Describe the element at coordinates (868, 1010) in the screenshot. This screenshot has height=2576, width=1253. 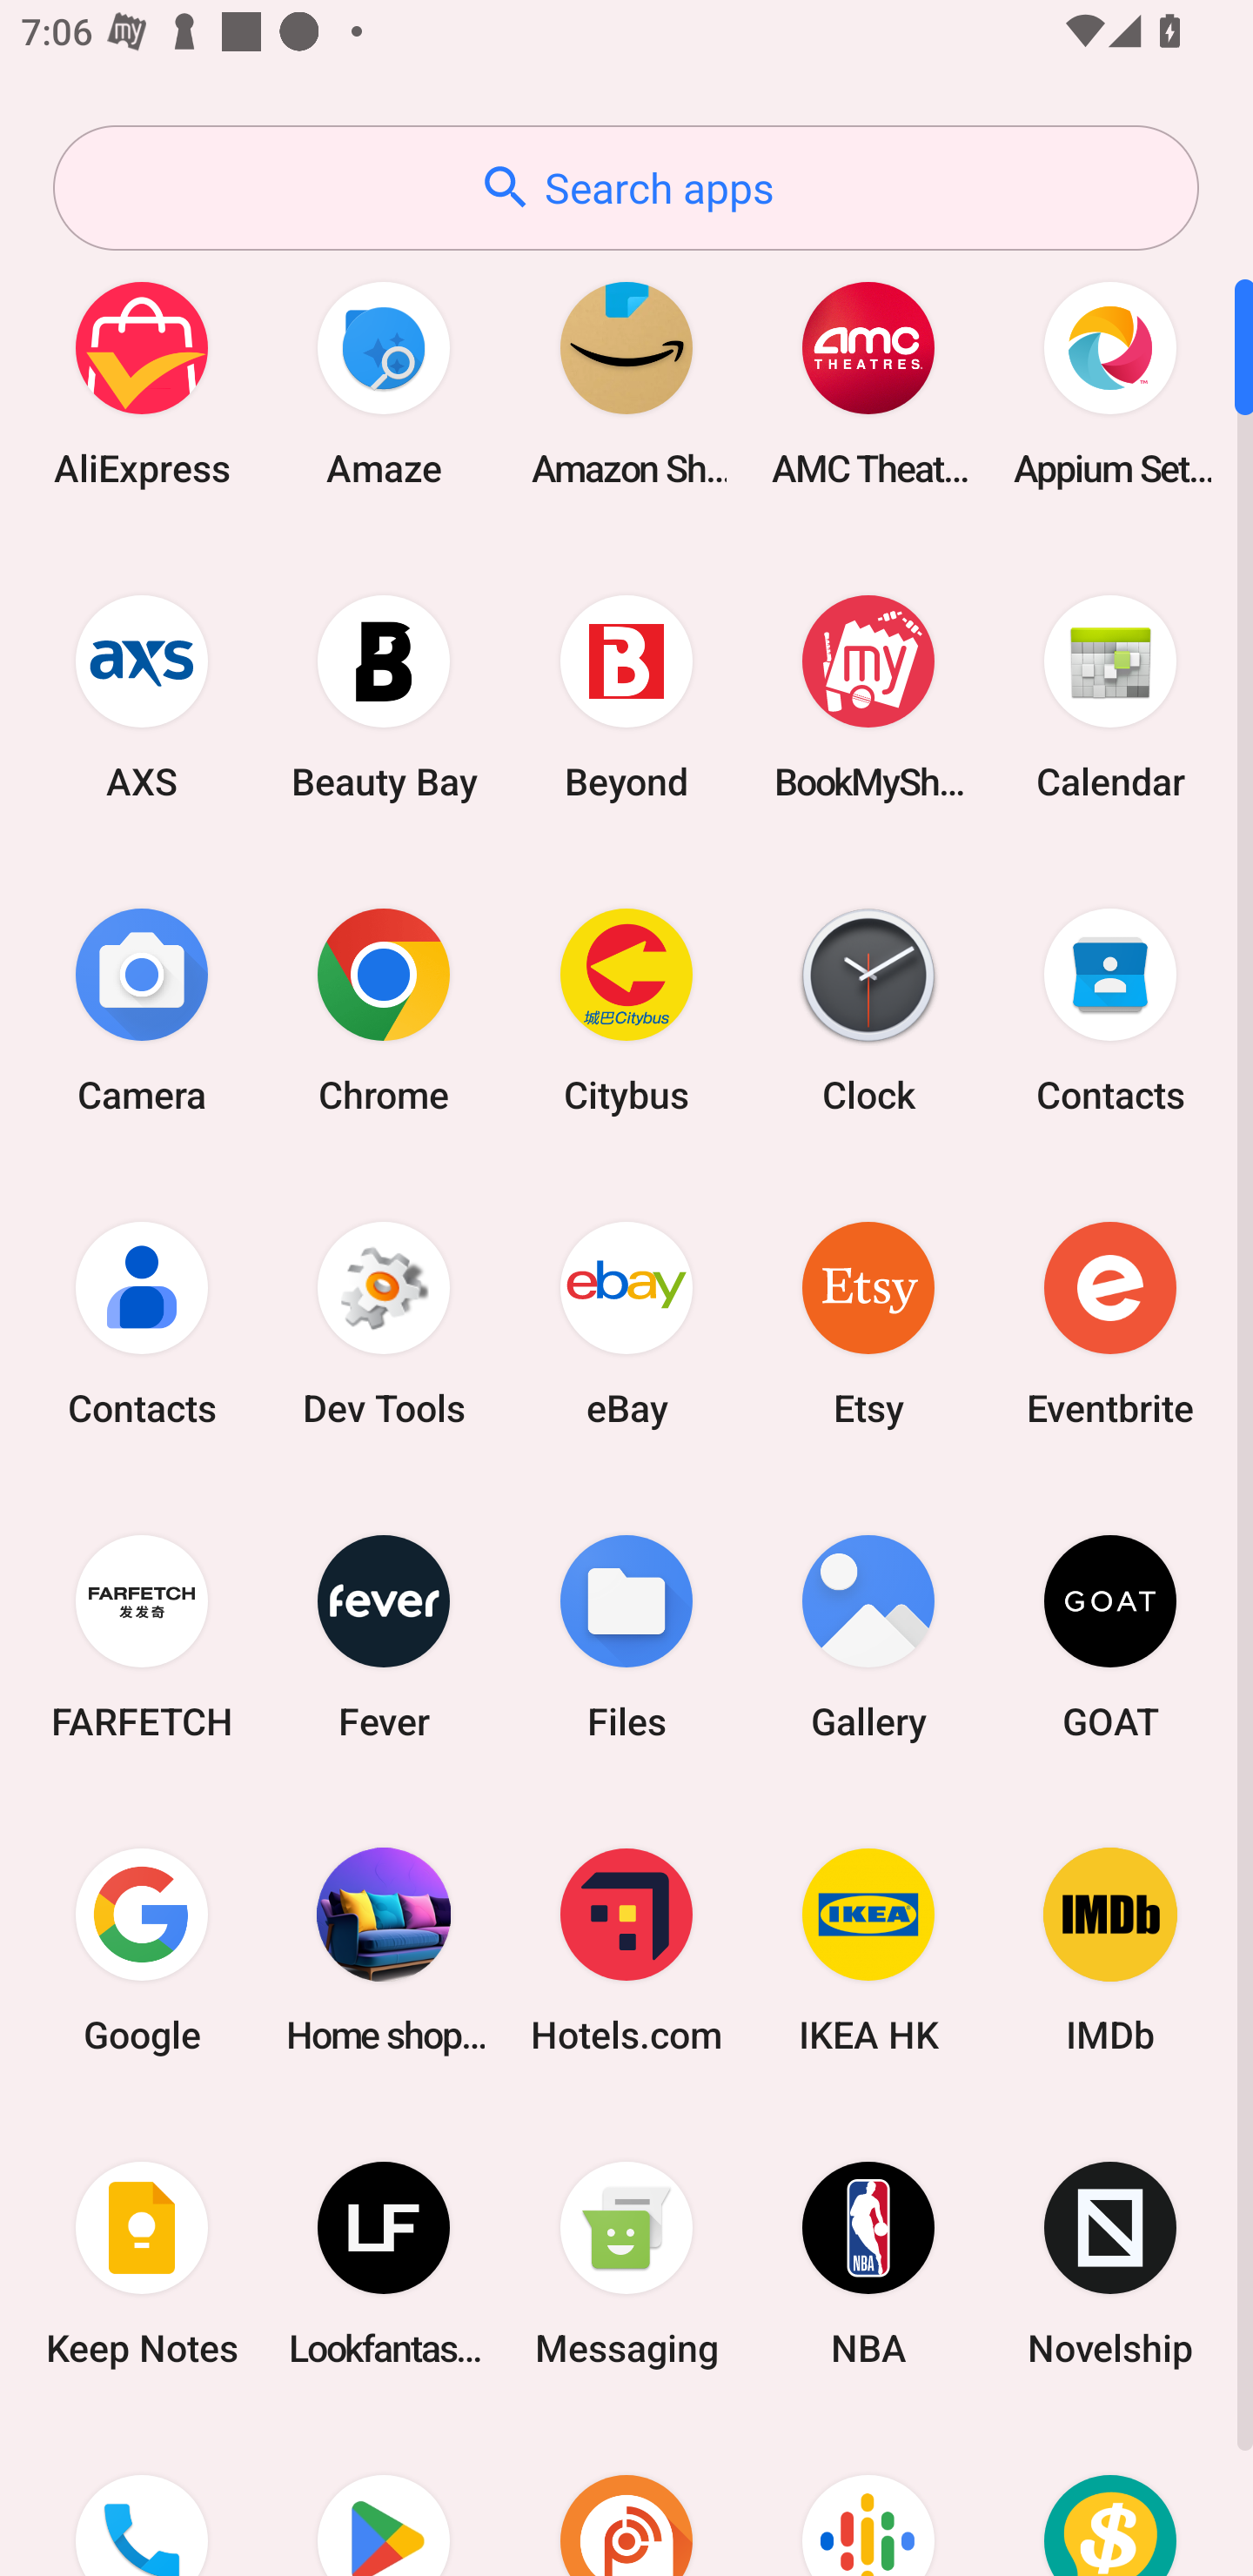
I see `Clock` at that location.